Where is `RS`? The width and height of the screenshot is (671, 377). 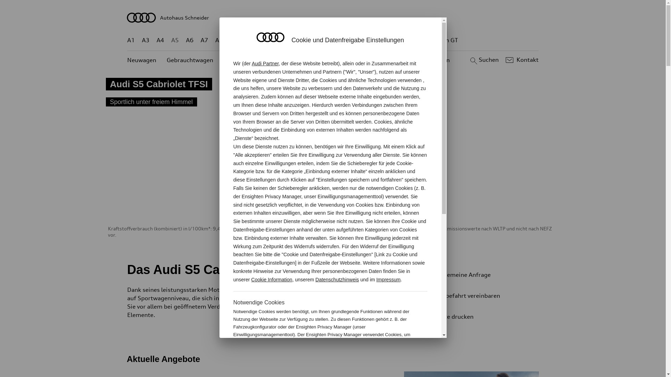 RS is located at coordinates (397, 40).